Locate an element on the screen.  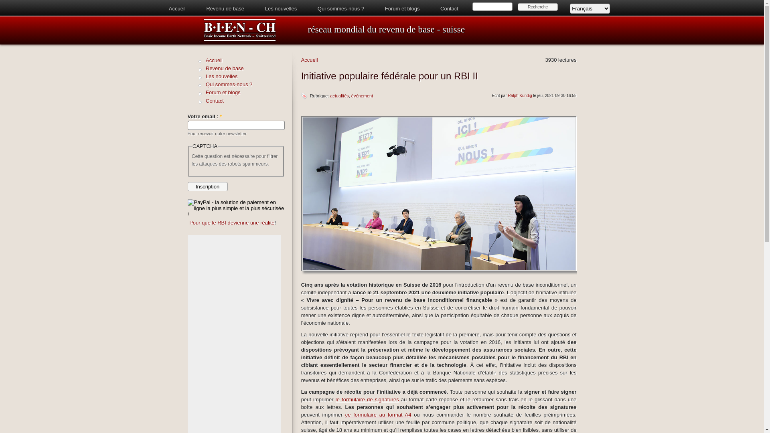
Entrez les termes que vous voulez rechercher. is located at coordinates (492, 6).